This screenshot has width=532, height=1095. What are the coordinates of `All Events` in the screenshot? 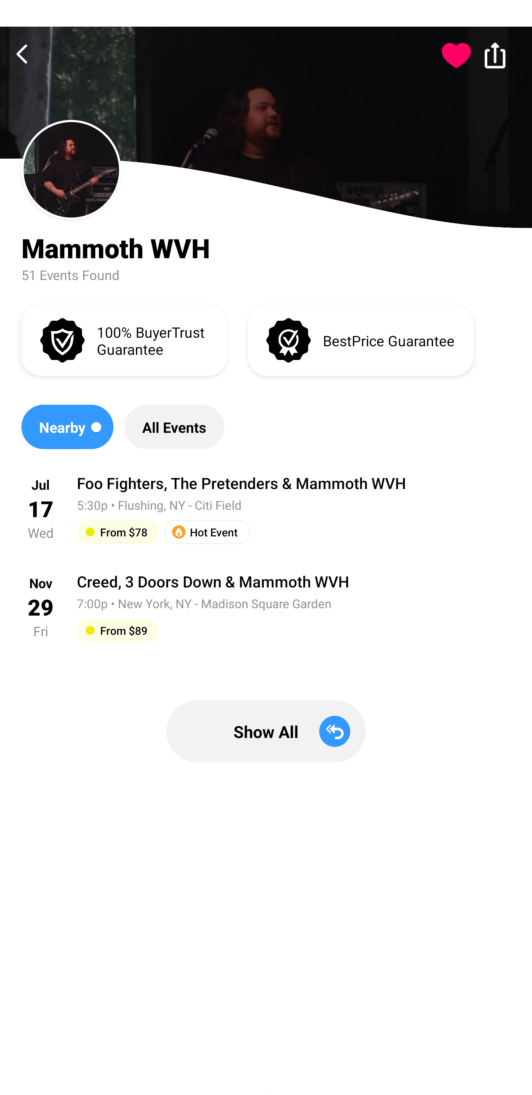 It's located at (174, 427).